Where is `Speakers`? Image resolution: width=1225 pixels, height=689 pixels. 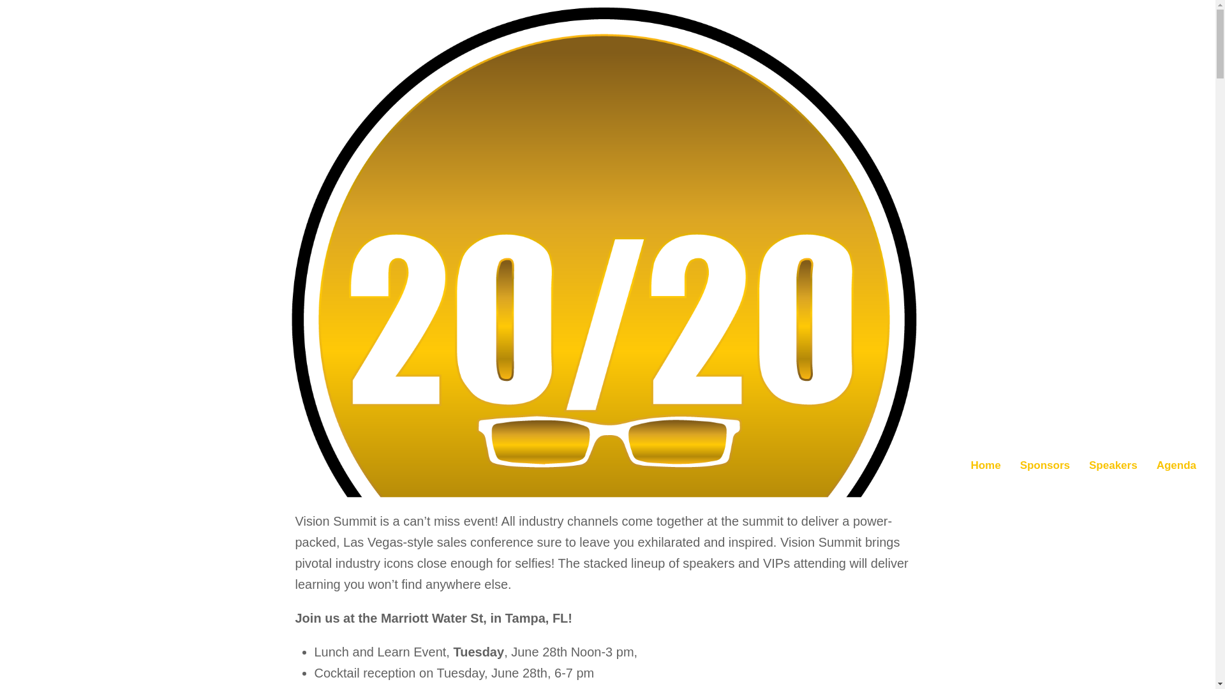
Speakers is located at coordinates (1113, 466).